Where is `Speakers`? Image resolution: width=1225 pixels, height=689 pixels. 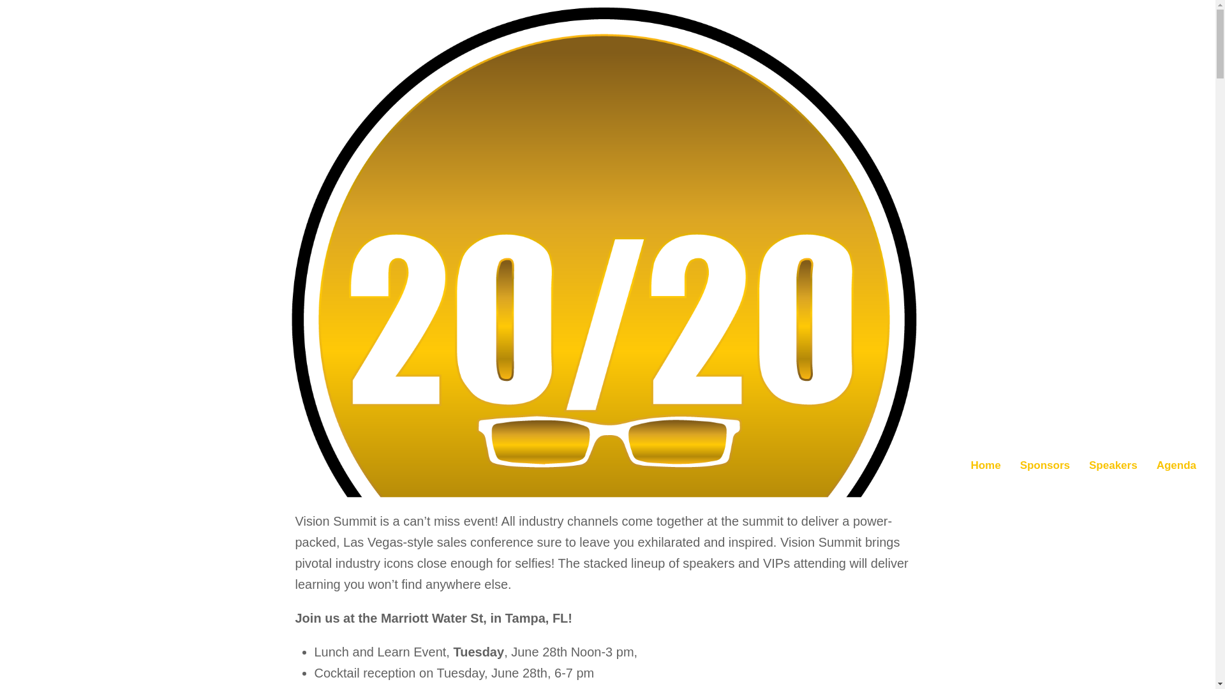
Speakers is located at coordinates (1113, 466).